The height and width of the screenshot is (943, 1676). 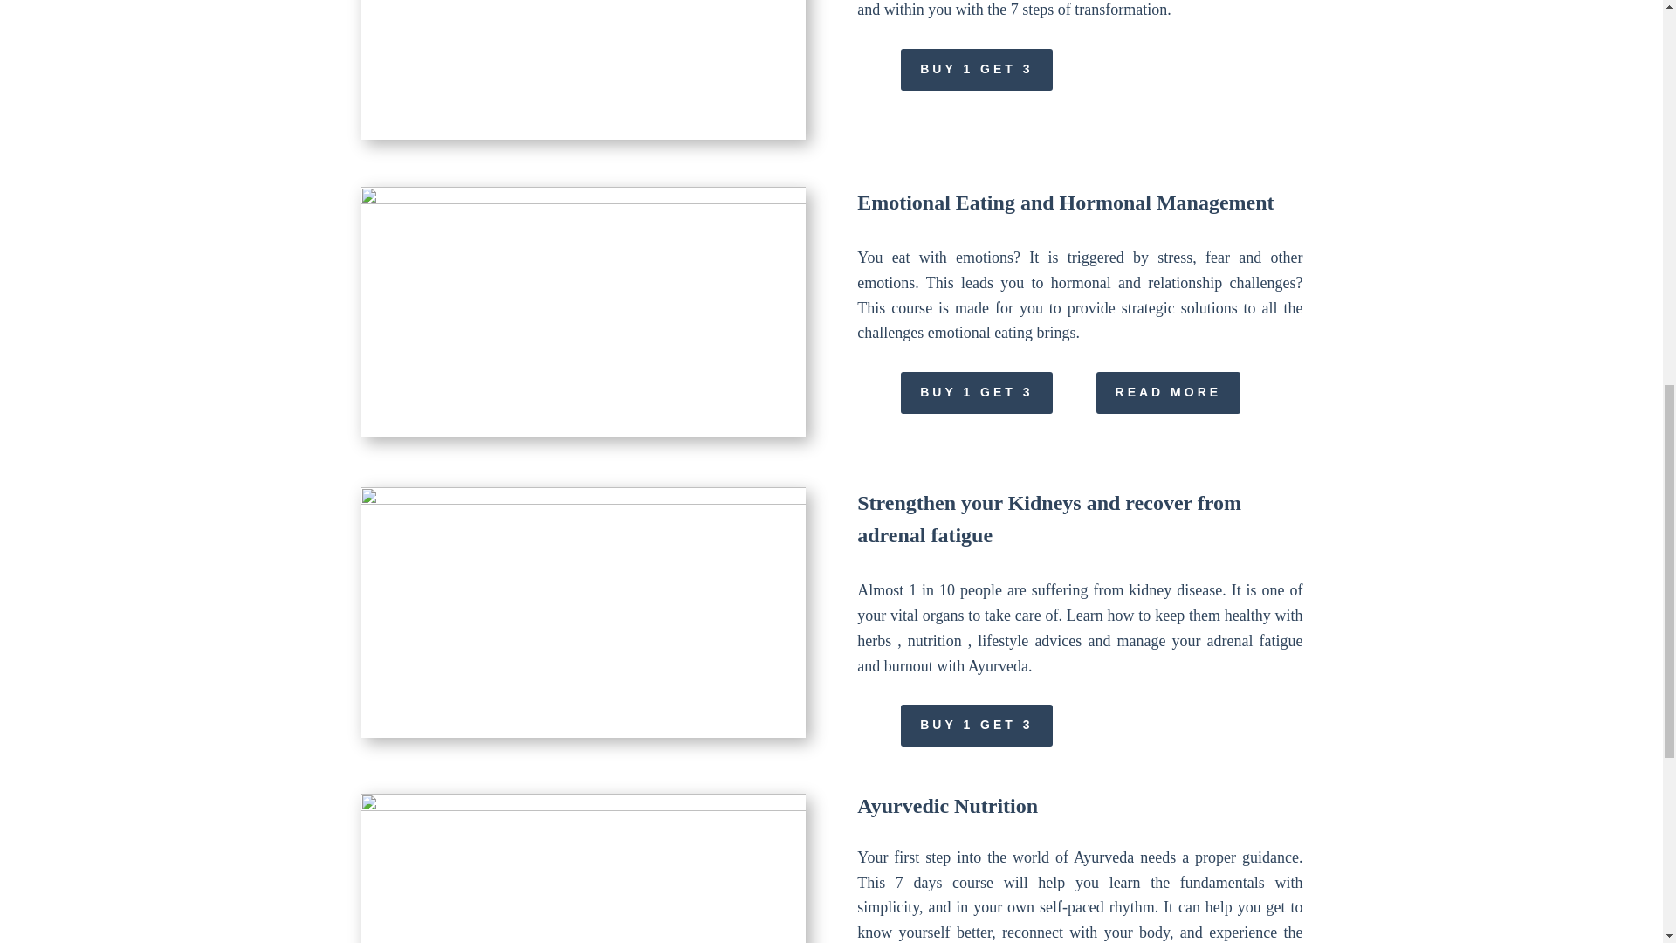 I want to click on Online Platform Headers, so click(x=581, y=612).